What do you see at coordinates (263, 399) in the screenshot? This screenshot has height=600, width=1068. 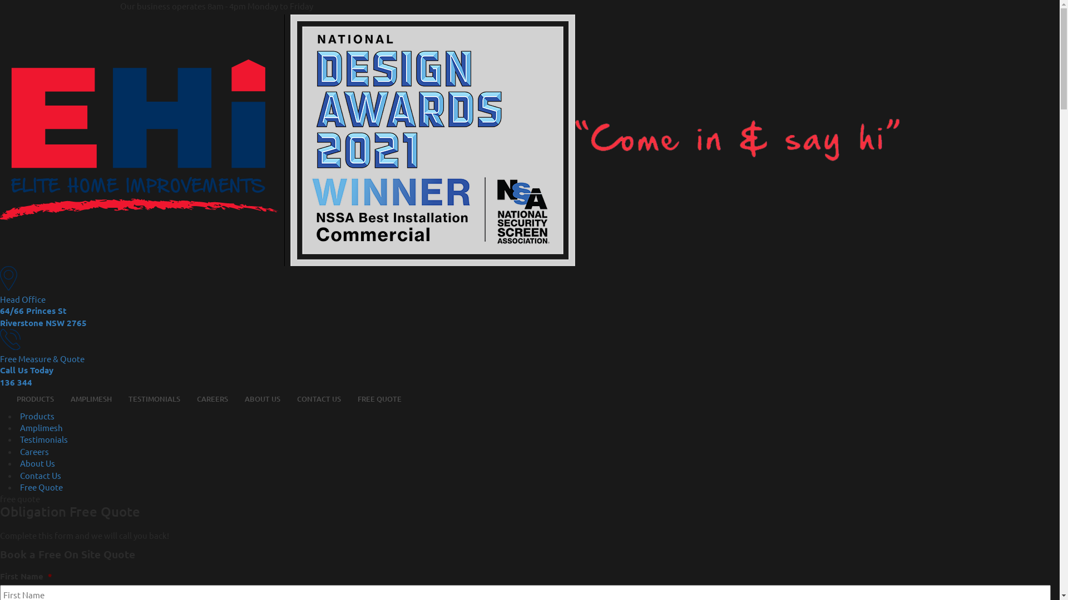 I see `ABOUT US` at bounding box center [263, 399].